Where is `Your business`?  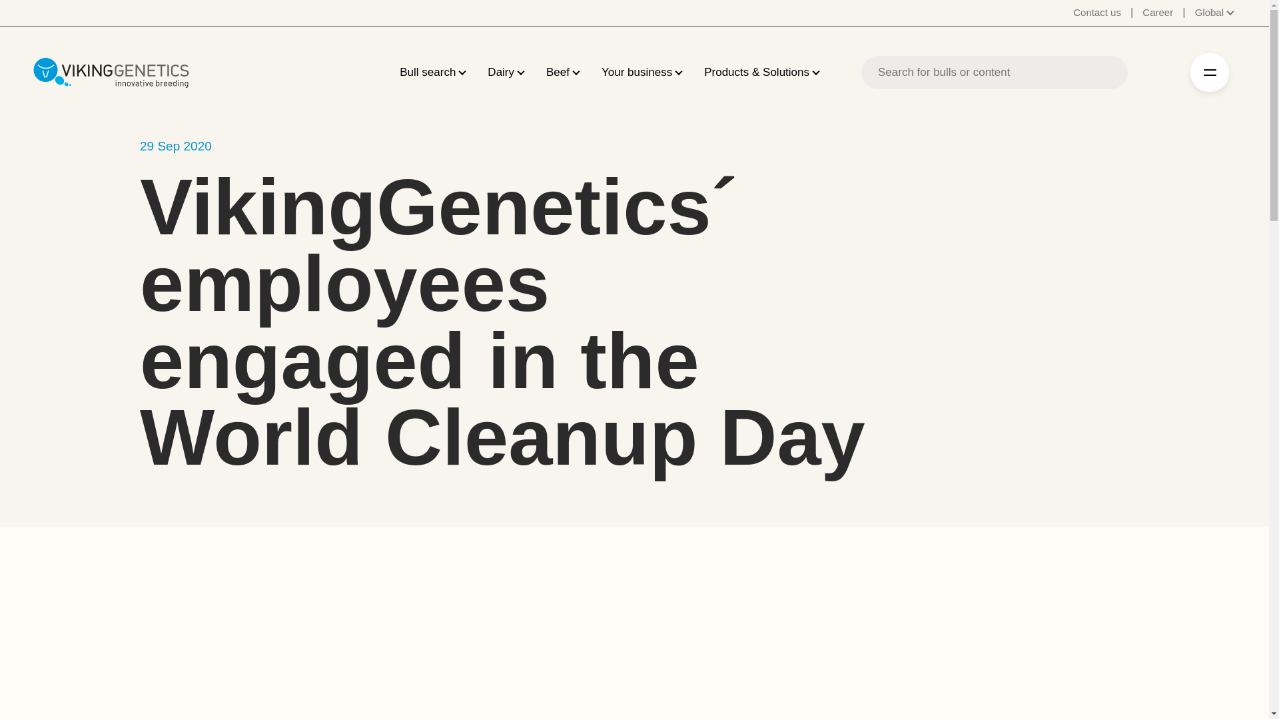 Your business is located at coordinates (637, 73).